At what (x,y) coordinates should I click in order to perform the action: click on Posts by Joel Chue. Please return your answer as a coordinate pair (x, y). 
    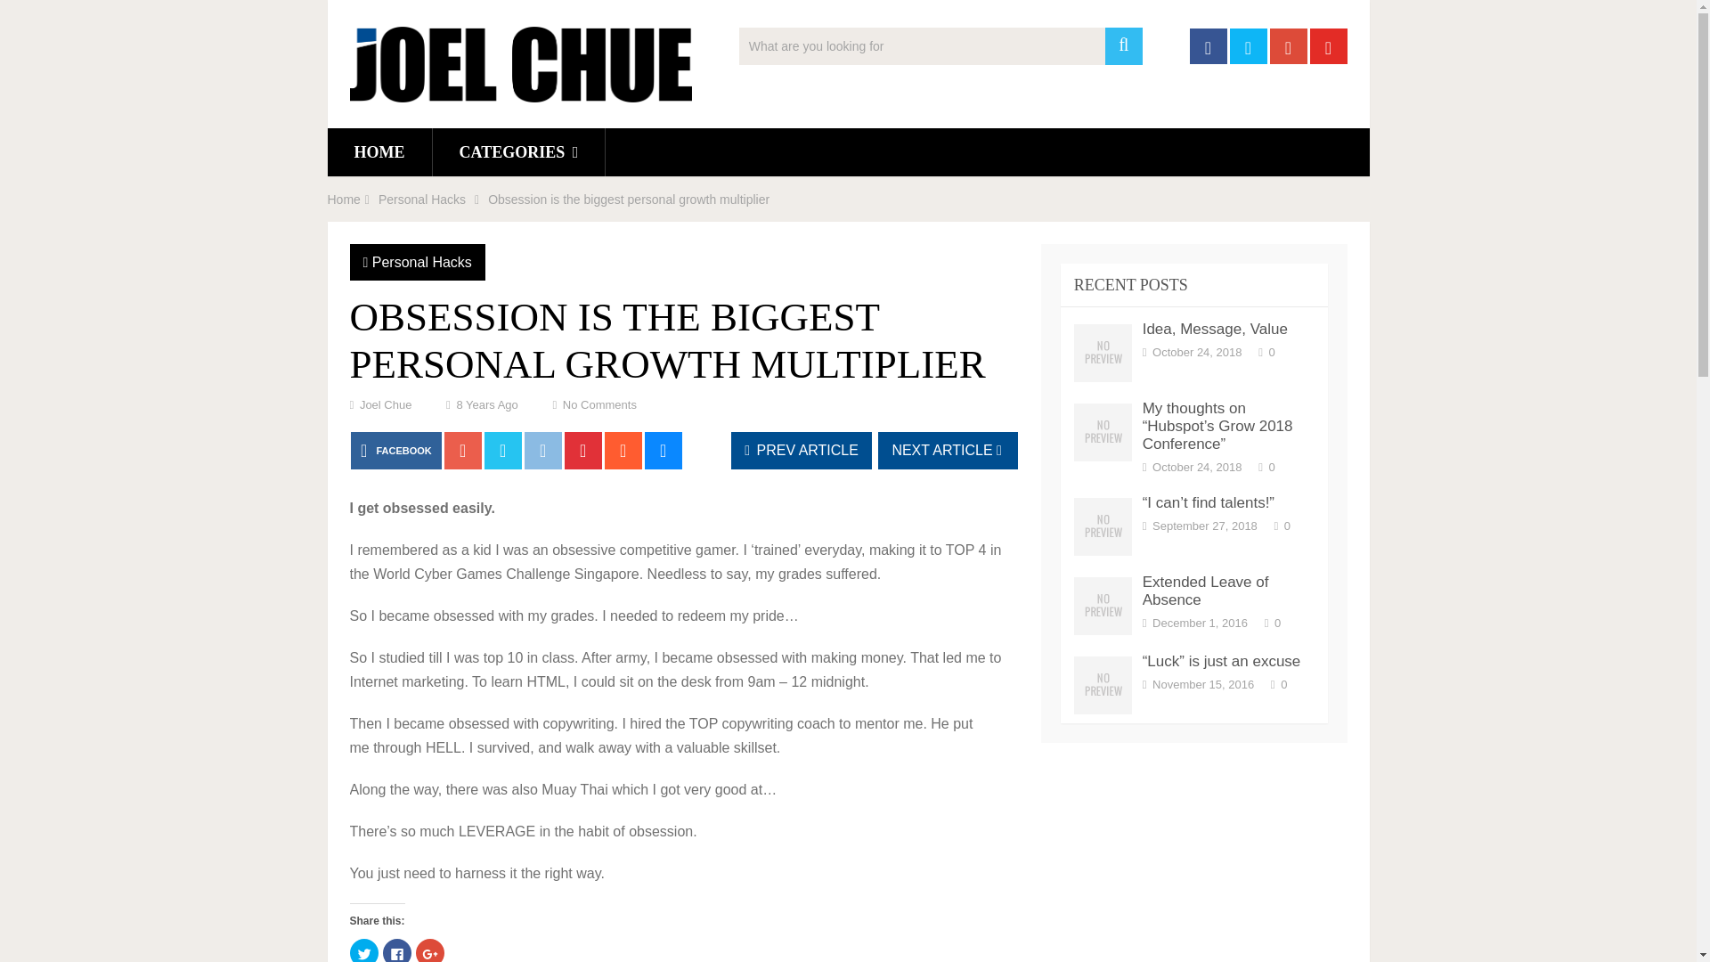
    Looking at the image, I should click on (385, 404).